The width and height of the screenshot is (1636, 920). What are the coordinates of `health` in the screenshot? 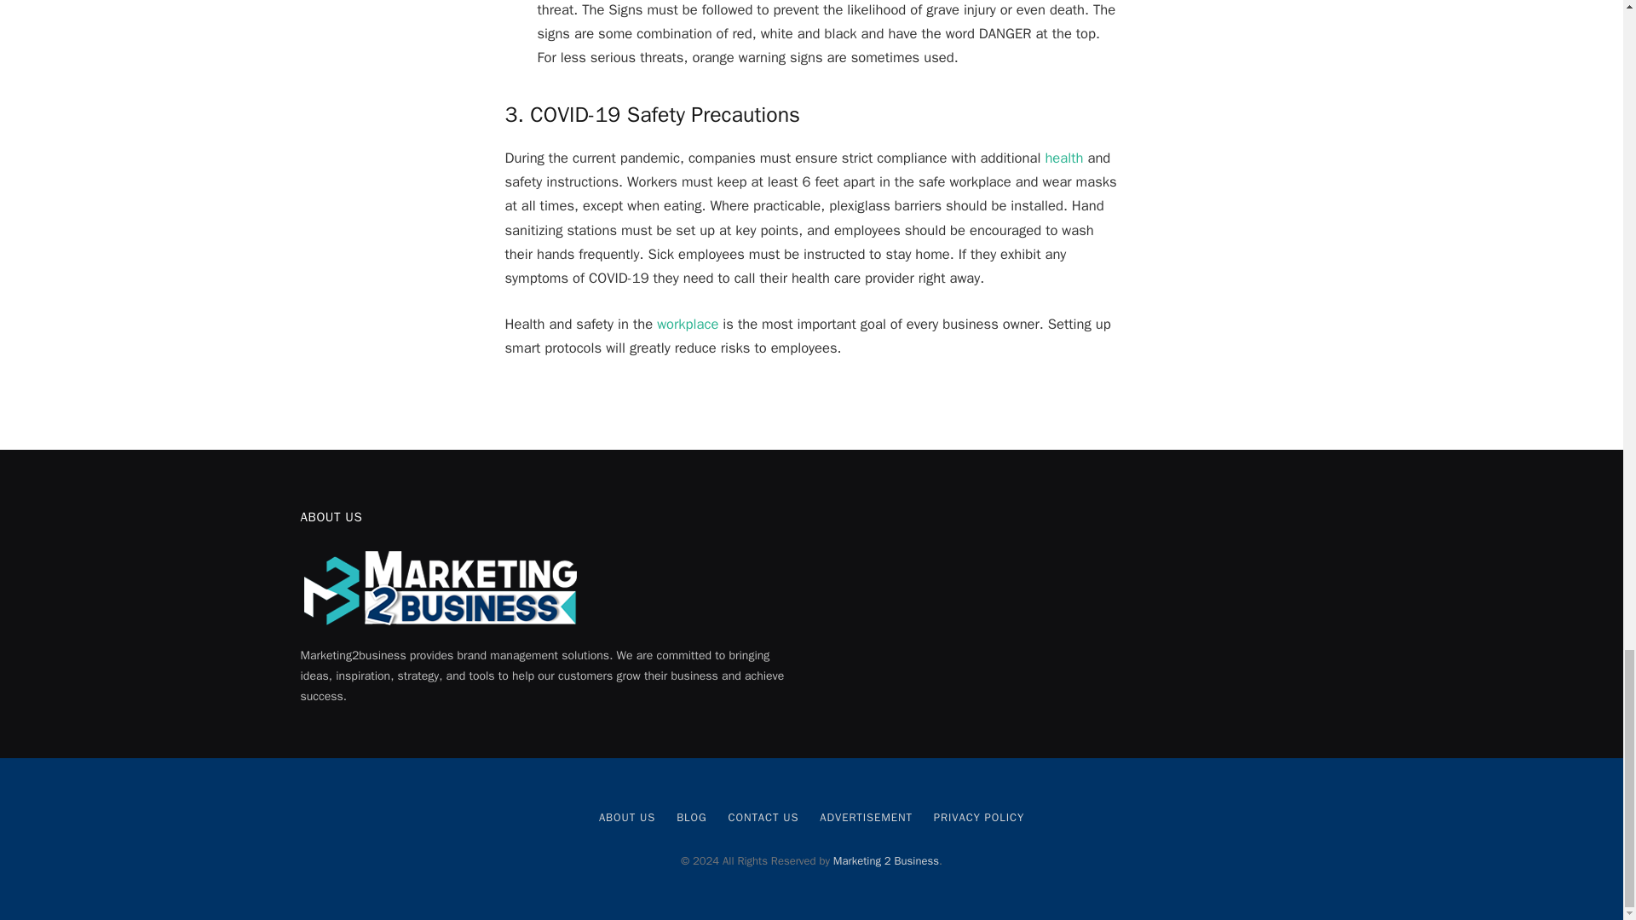 It's located at (1063, 157).